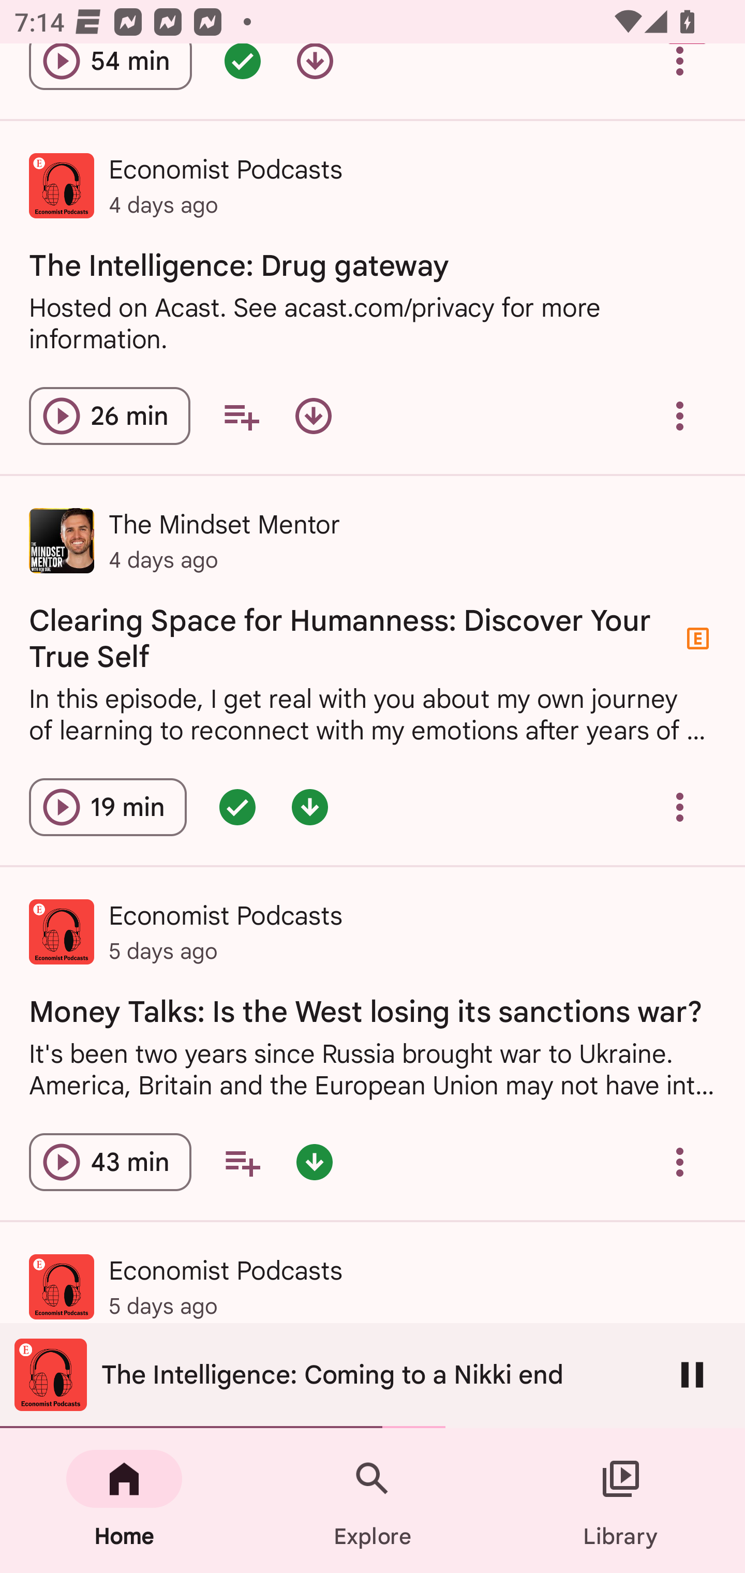 This screenshot has height=1573, width=745. What do you see at coordinates (692, 1374) in the screenshot?
I see `Pause` at bounding box center [692, 1374].